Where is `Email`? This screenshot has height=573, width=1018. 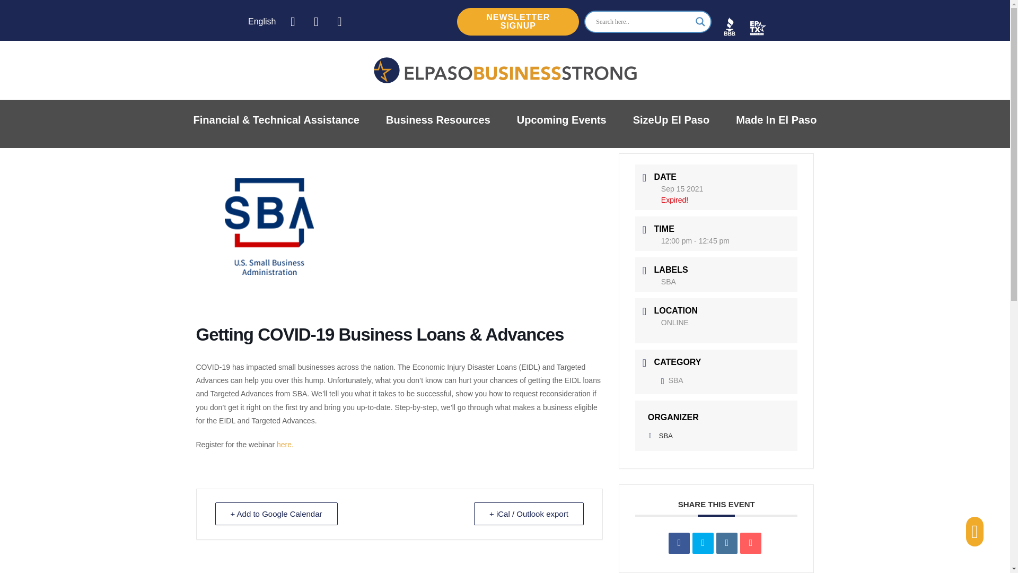 Email is located at coordinates (751, 543).